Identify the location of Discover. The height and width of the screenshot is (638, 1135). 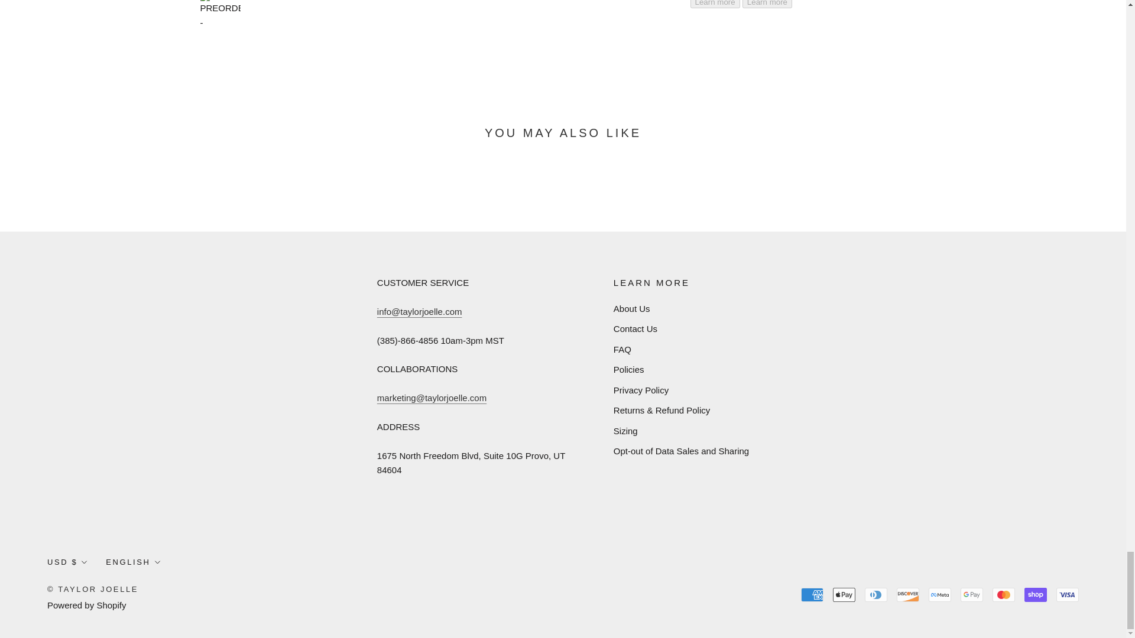
(908, 594).